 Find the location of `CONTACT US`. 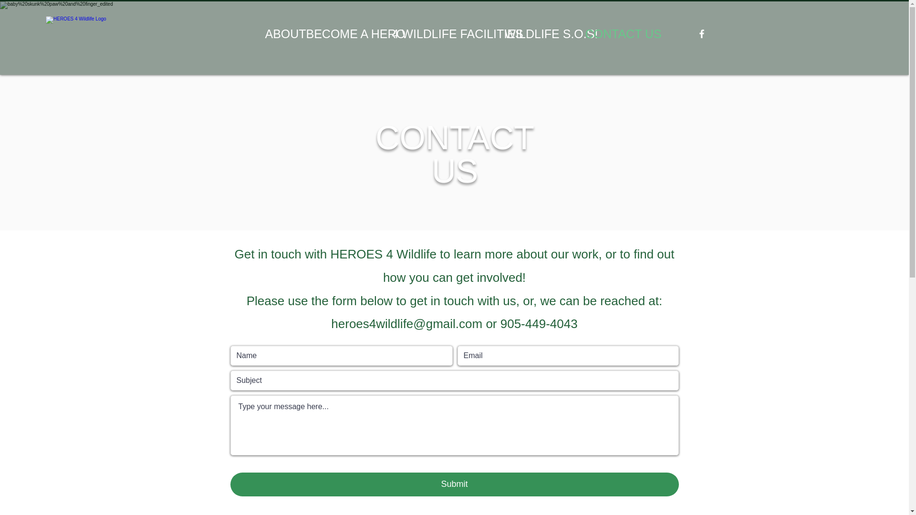

CONTACT US is located at coordinates (614, 33).